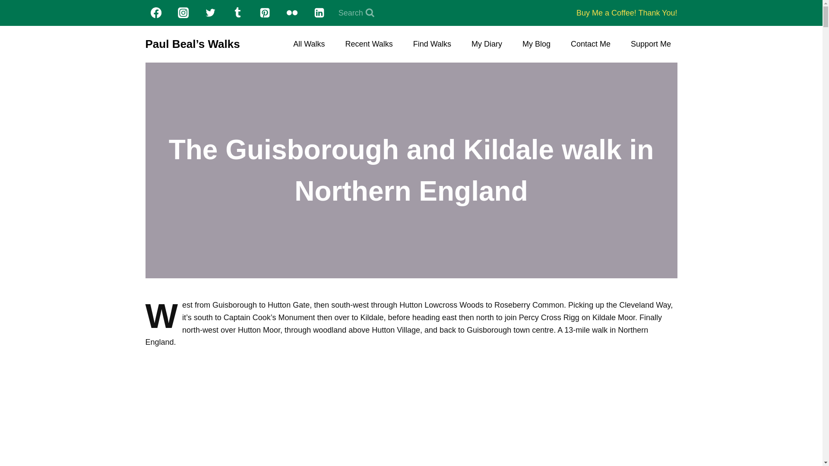 The height and width of the screenshot is (466, 829). What do you see at coordinates (487, 44) in the screenshot?
I see `My Diary` at bounding box center [487, 44].